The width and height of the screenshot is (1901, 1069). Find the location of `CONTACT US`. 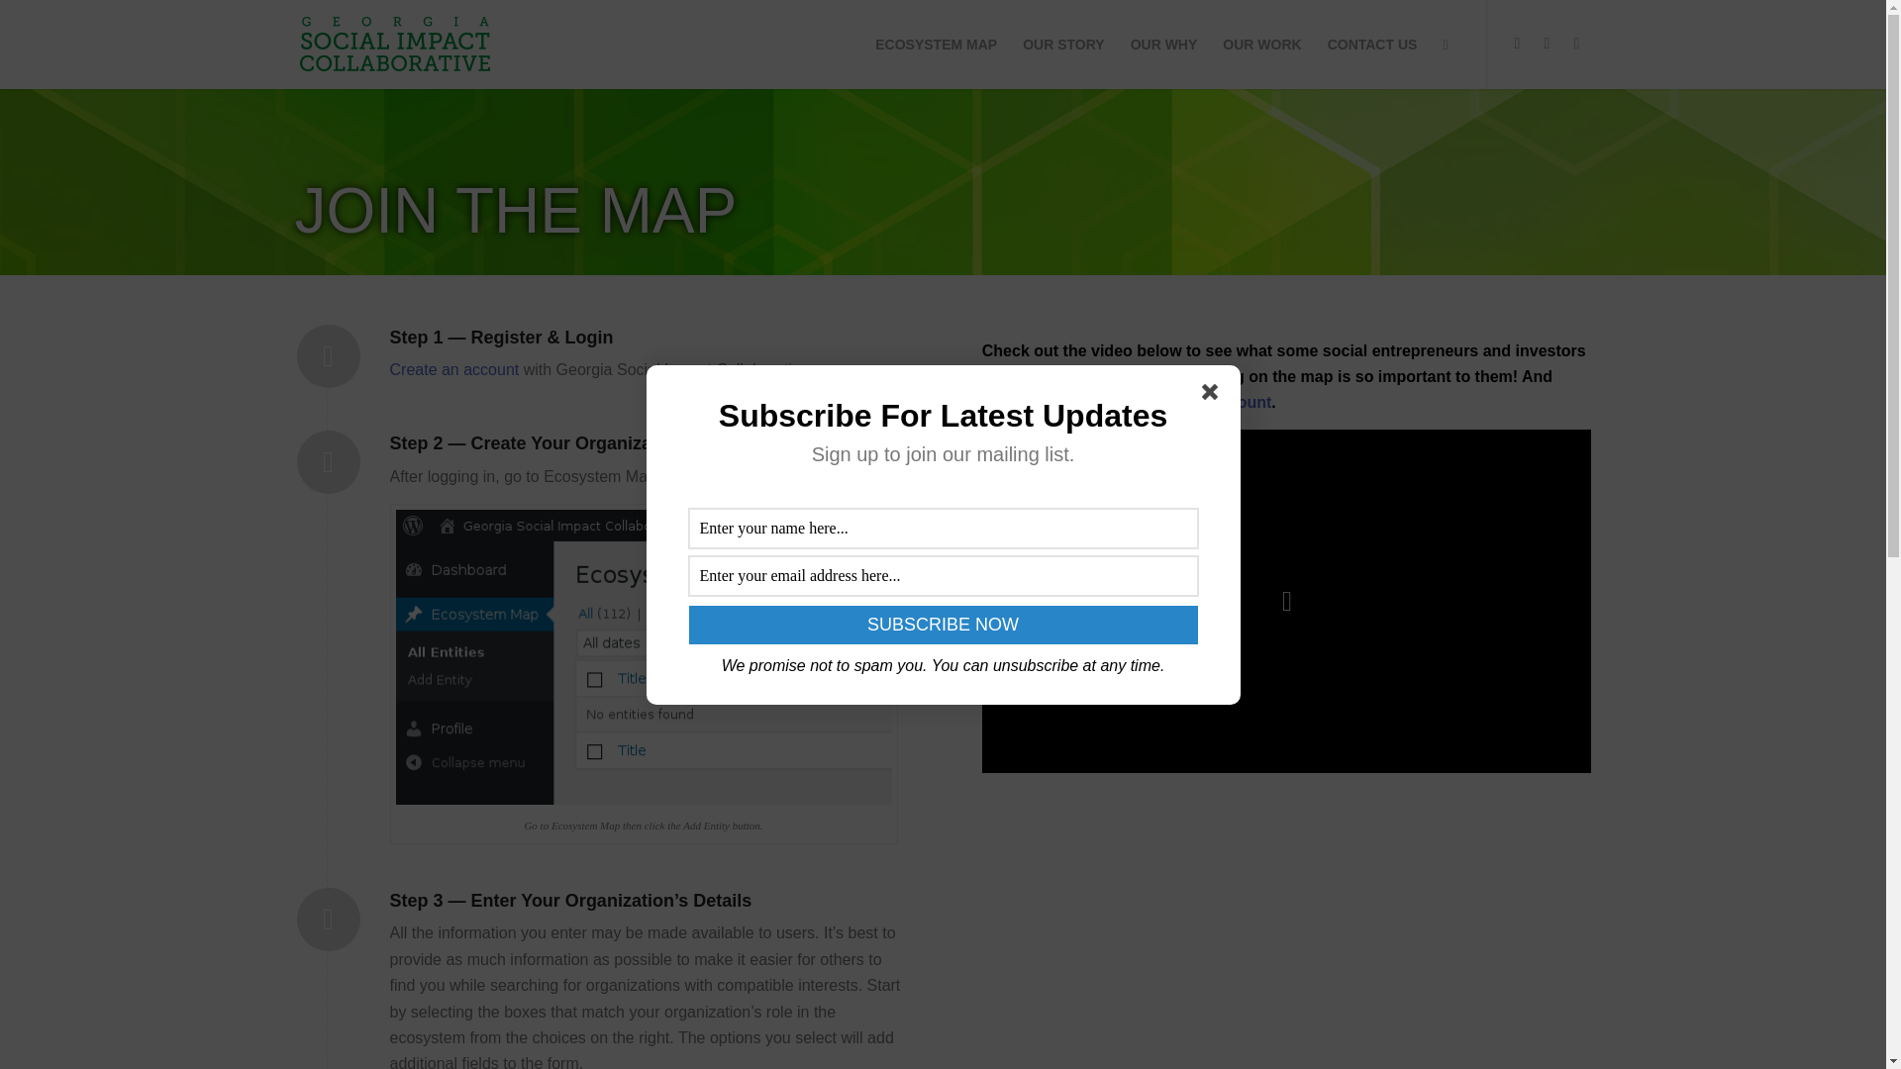

CONTACT US is located at coordinates (1372, 44).